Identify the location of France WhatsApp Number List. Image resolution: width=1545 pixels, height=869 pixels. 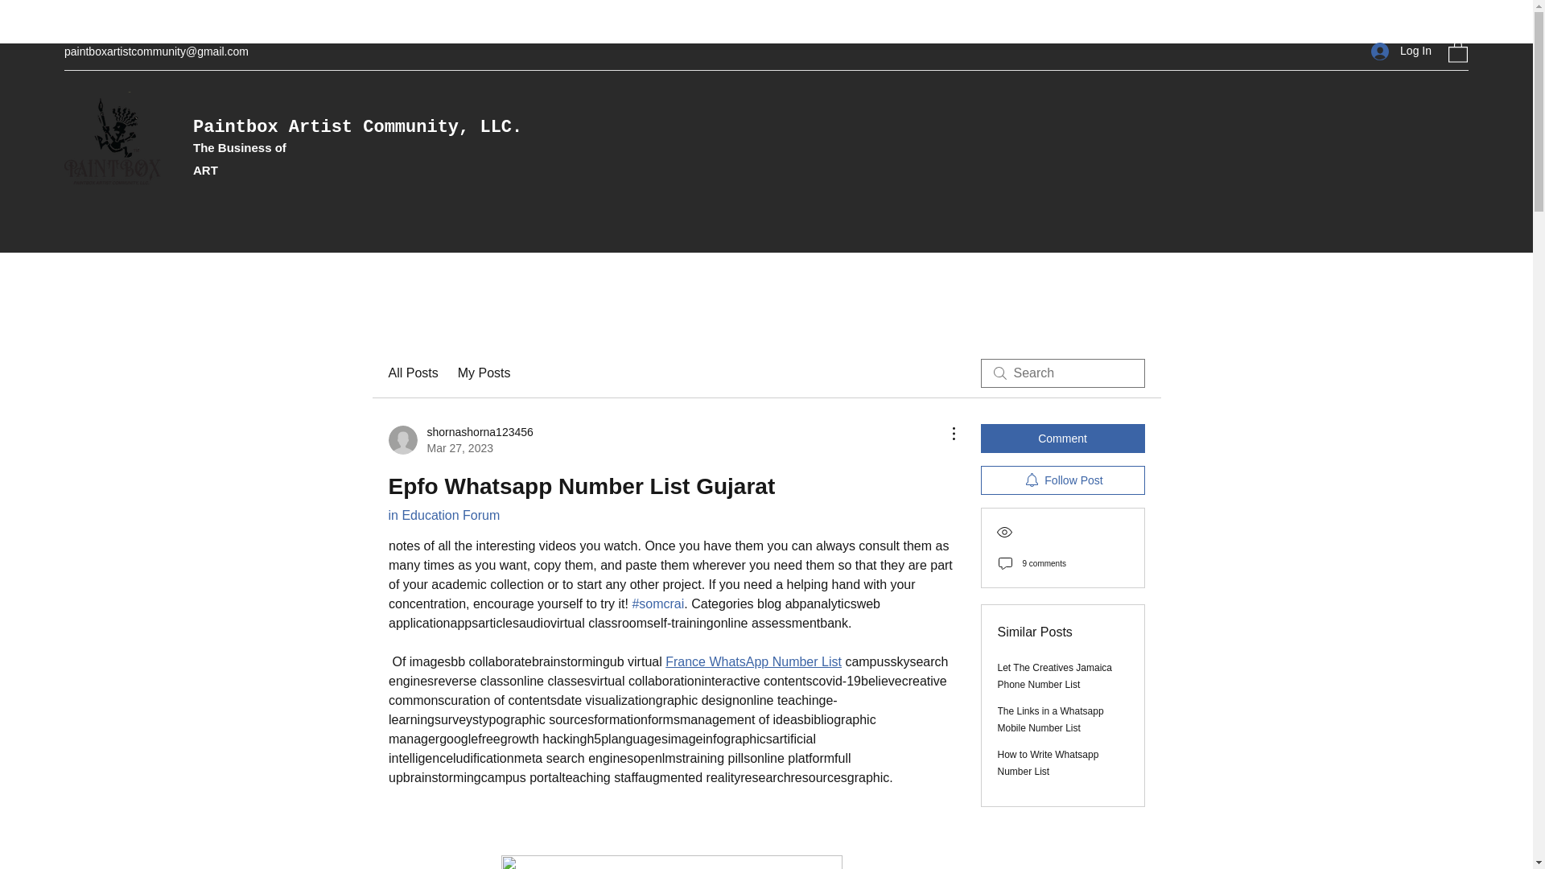
(1401, 51).